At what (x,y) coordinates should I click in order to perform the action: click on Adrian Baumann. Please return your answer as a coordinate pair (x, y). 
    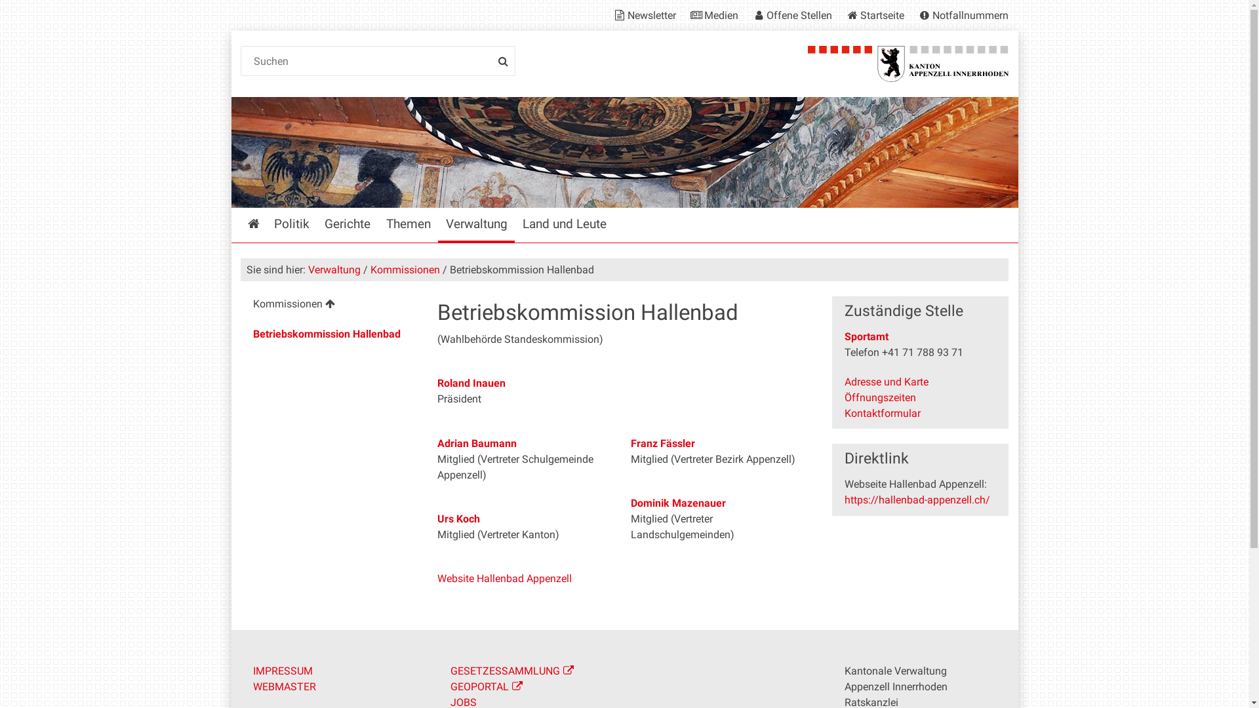
    Looking at the image, I should click on (477, 443).